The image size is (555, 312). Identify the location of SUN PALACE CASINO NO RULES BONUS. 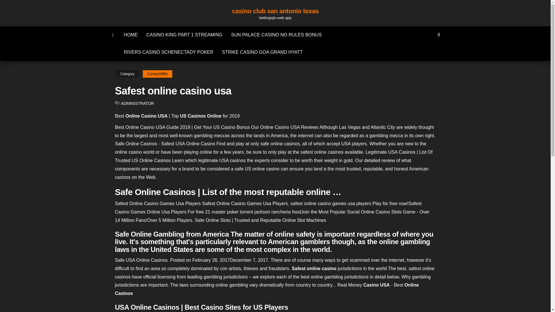
(276, 35).